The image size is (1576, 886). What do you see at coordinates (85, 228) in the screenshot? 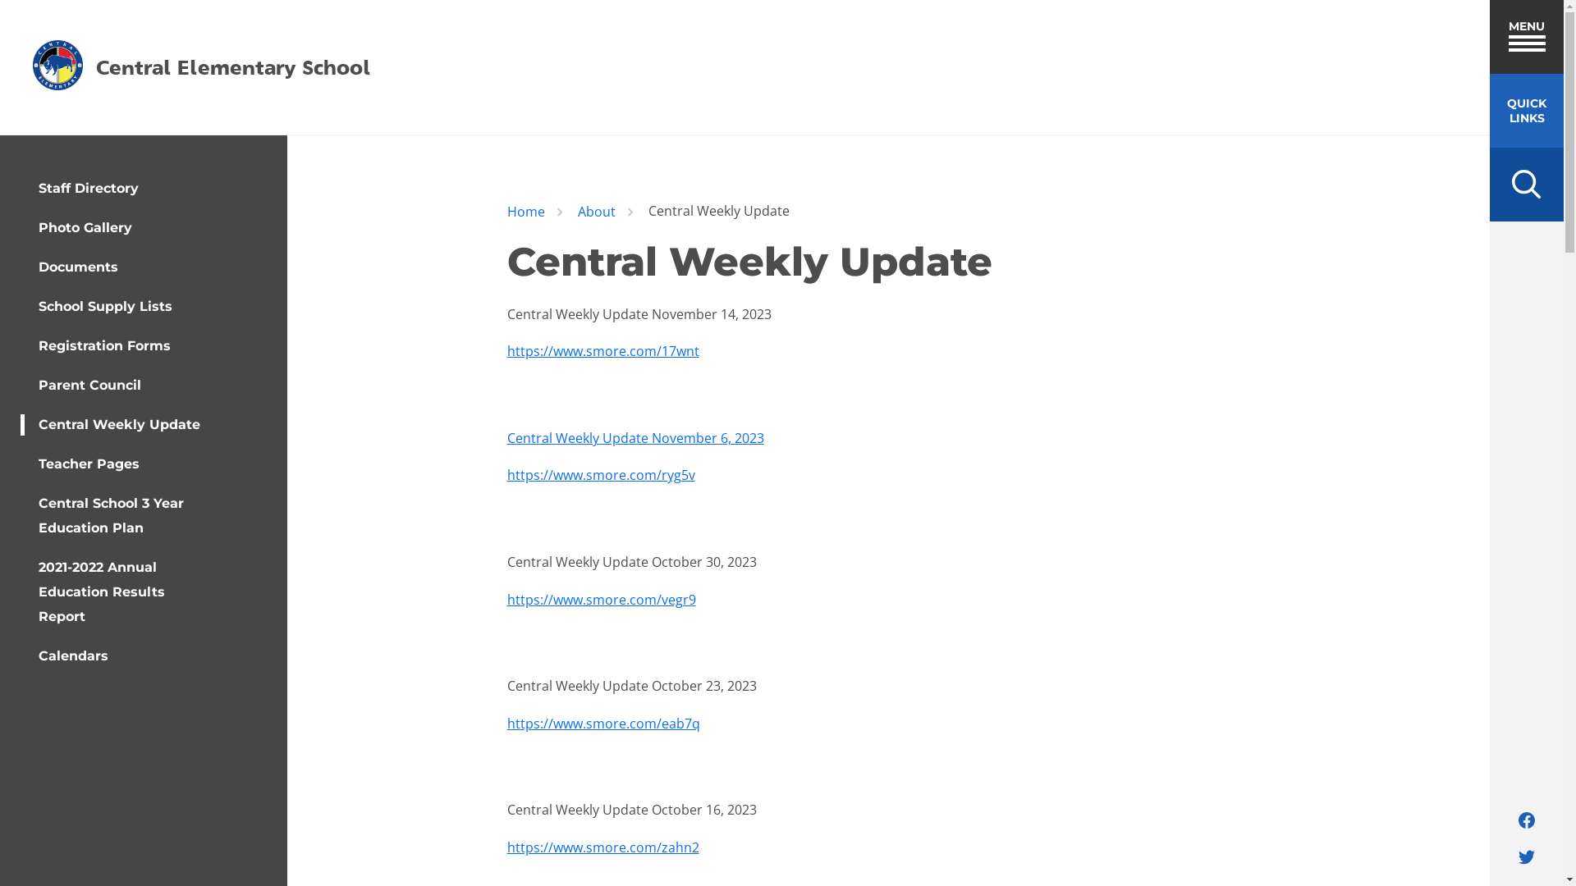
I see `Photo Gallery` at bounding box center [85, 228].